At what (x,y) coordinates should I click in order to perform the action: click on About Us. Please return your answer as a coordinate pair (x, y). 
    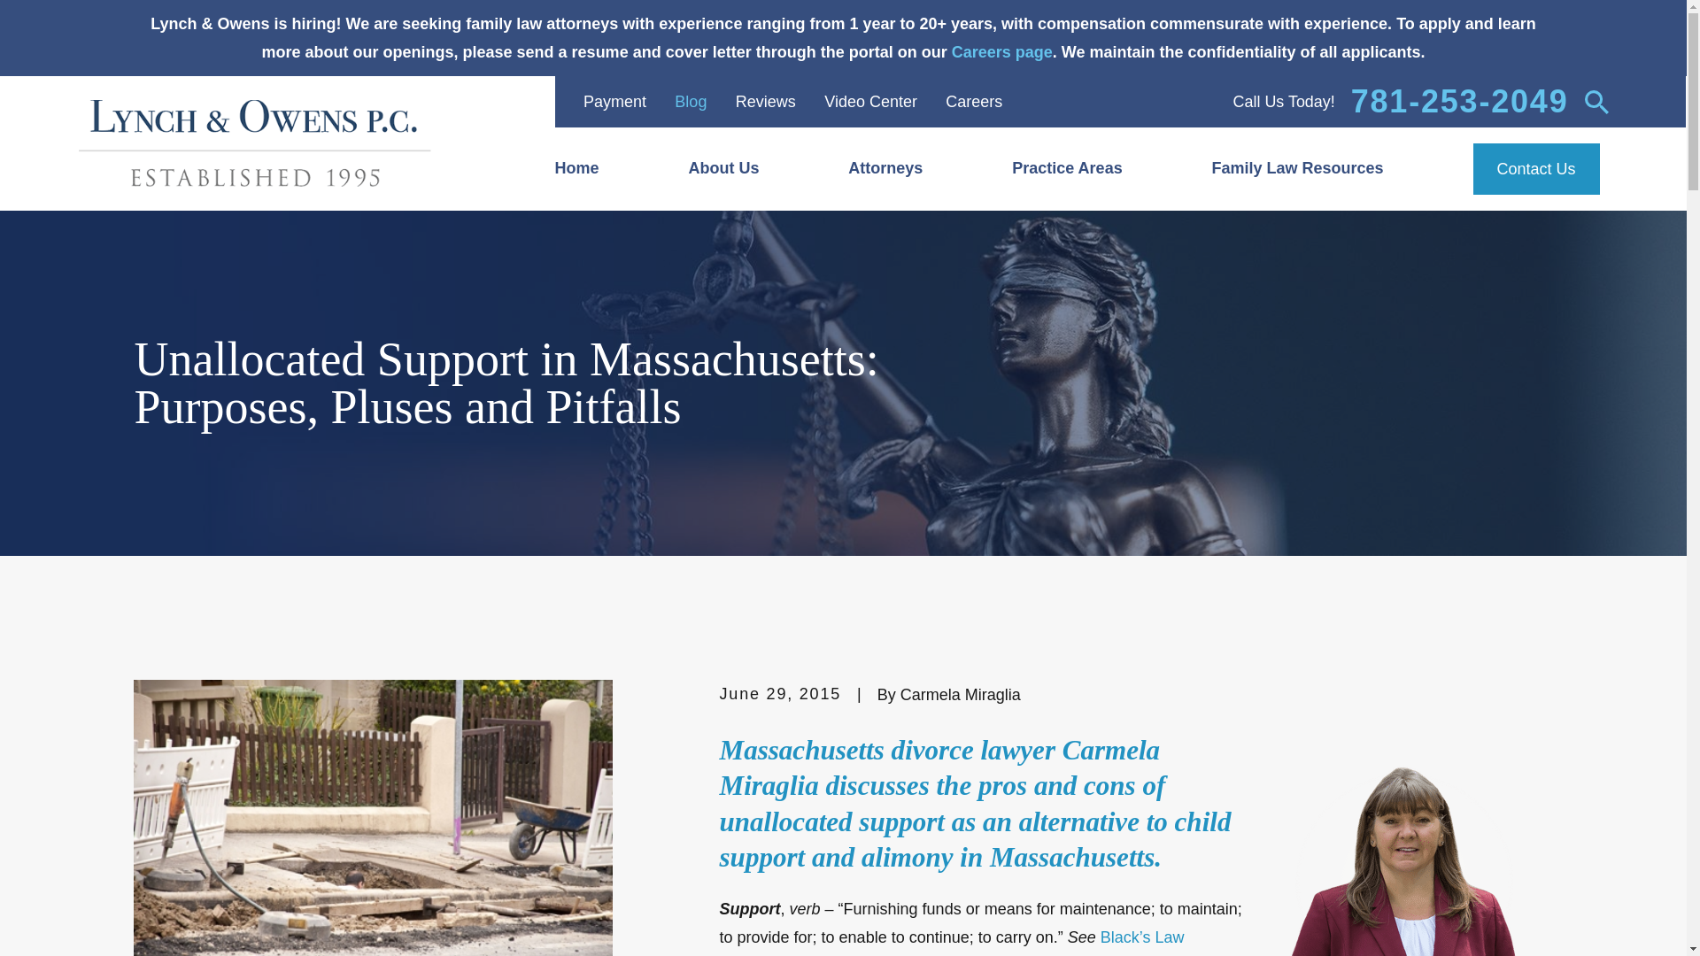
    Looking at the image, I should click on (746, 169).